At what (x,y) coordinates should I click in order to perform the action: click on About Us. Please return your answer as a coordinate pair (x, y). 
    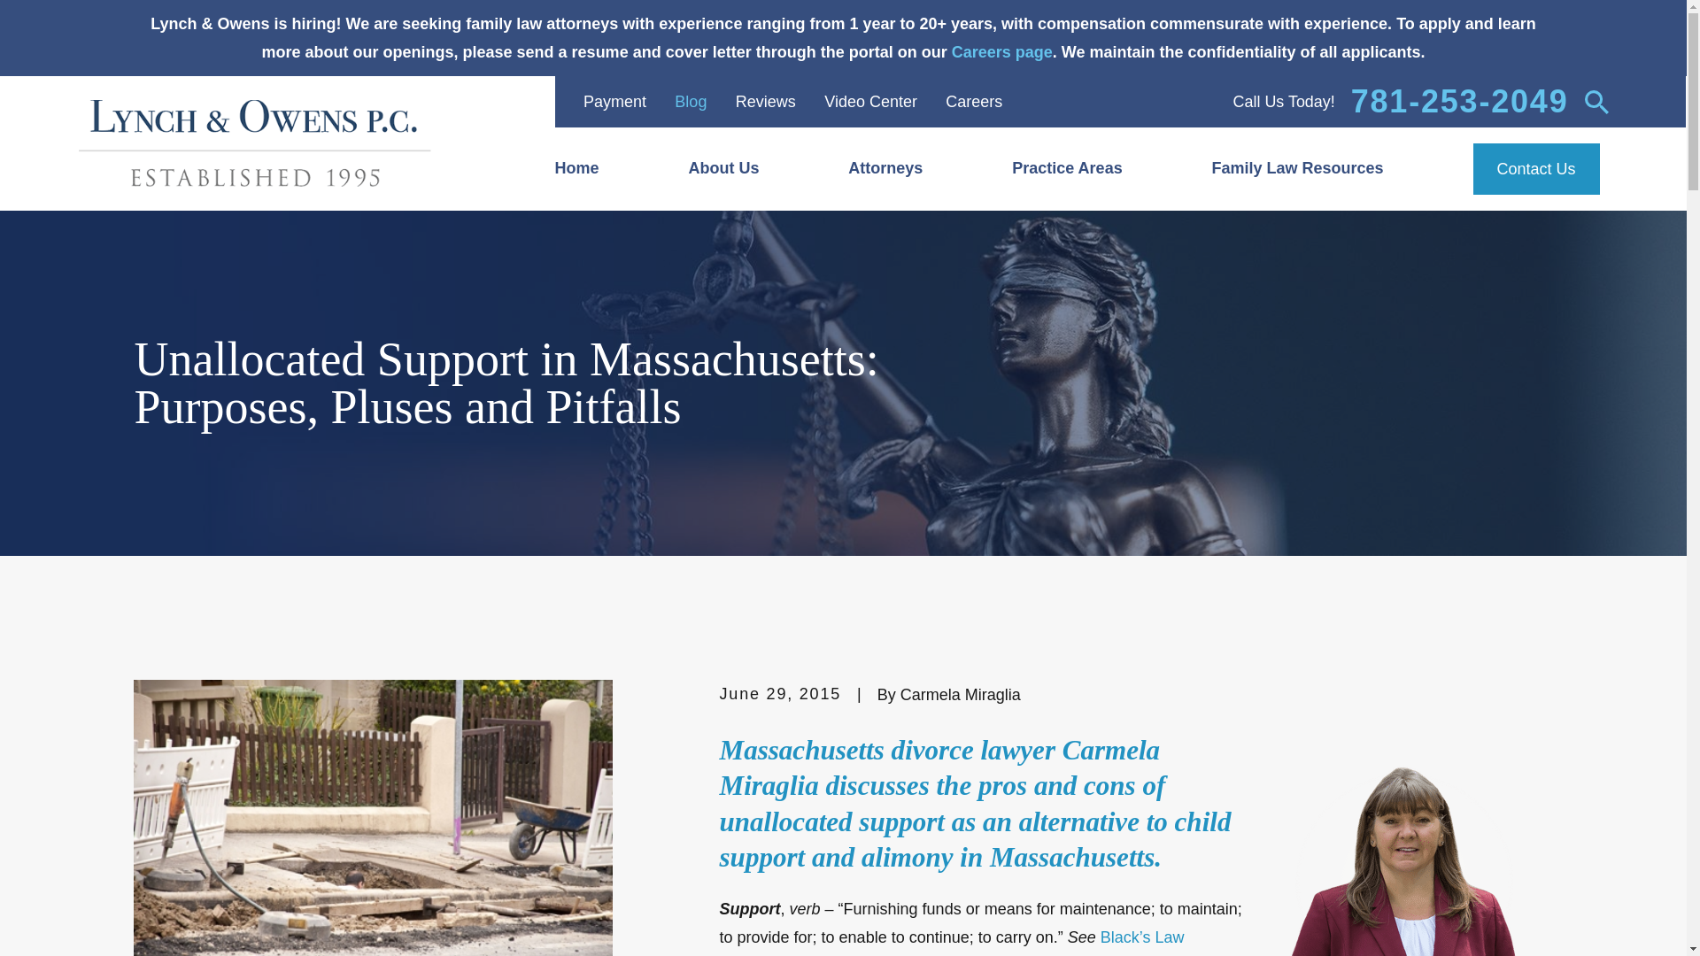
    Looking at the image, I should click on (746, 169).